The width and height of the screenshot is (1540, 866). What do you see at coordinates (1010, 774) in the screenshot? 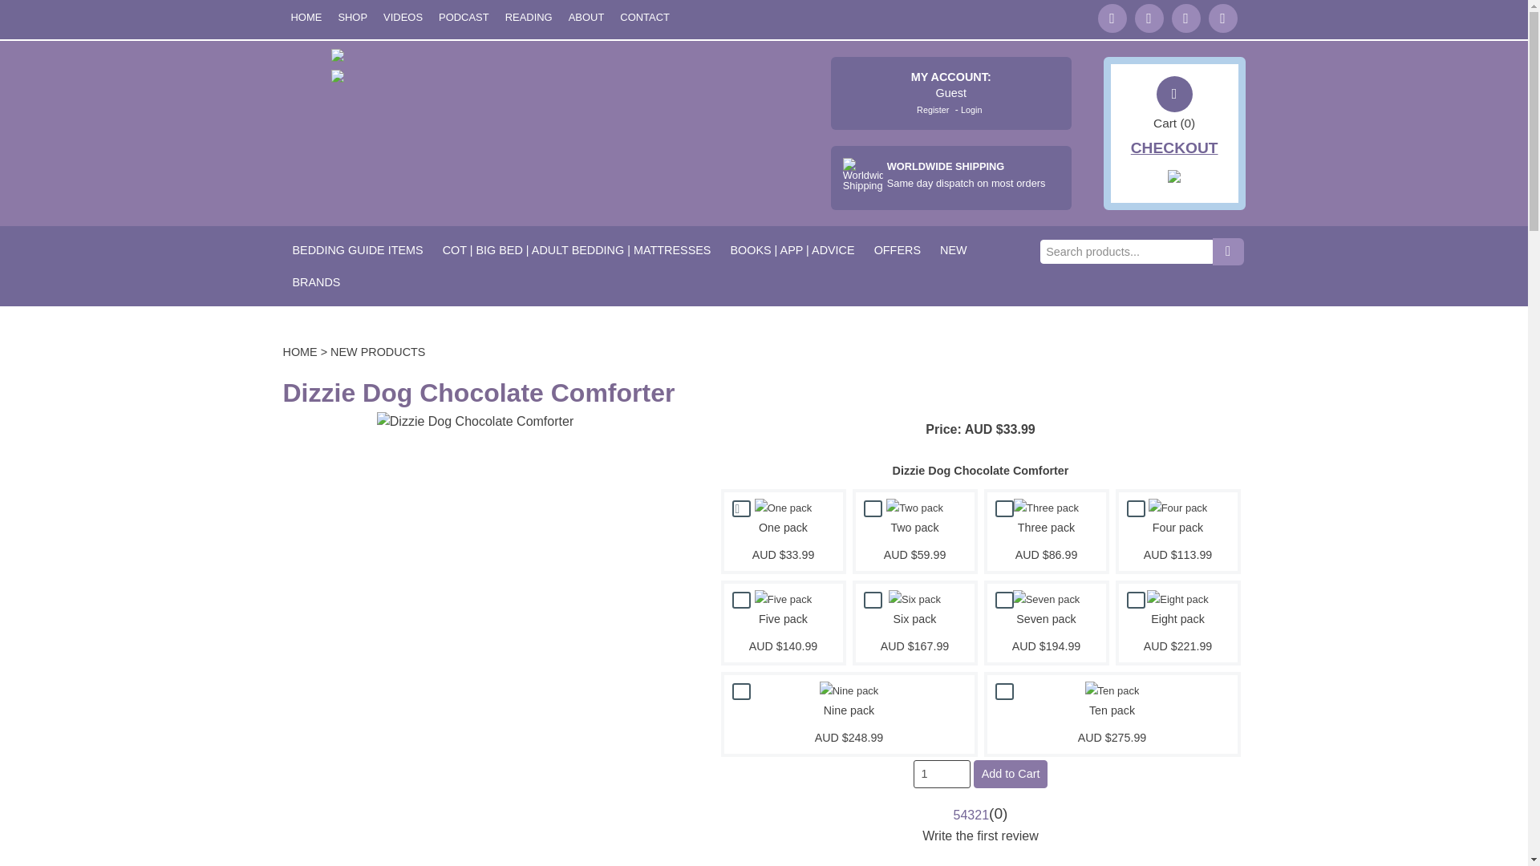
I see `Add to Cart` at bounding box center [1010, 774].